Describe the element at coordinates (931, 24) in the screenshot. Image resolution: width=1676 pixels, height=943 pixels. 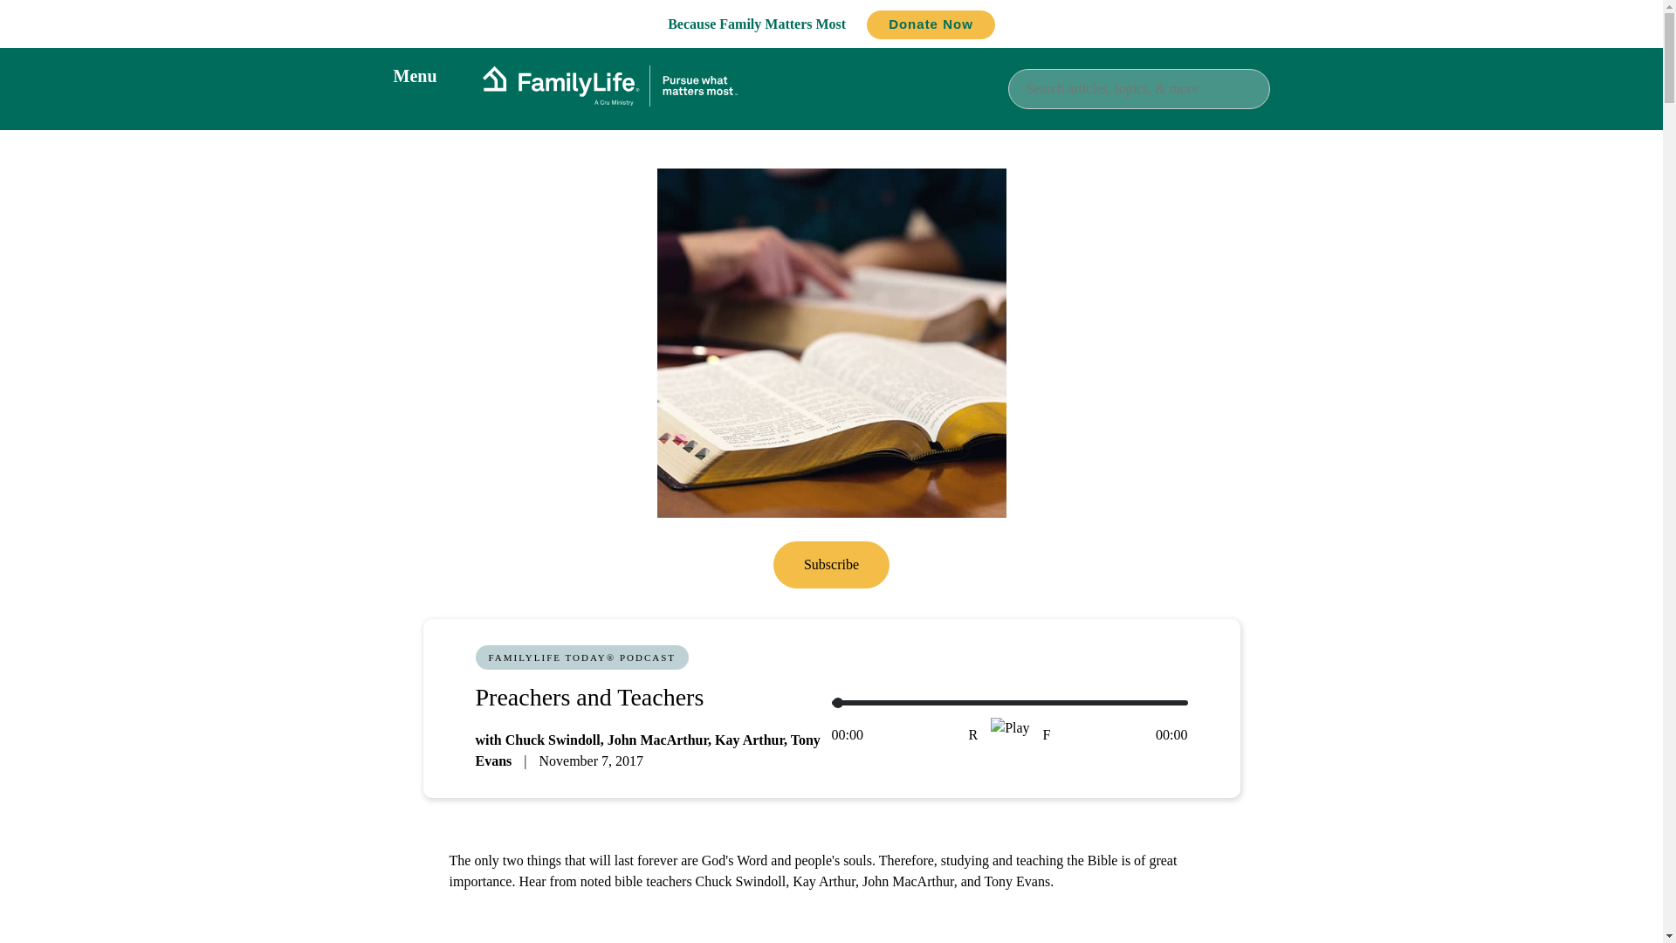
I see `Donate Now` at that location.